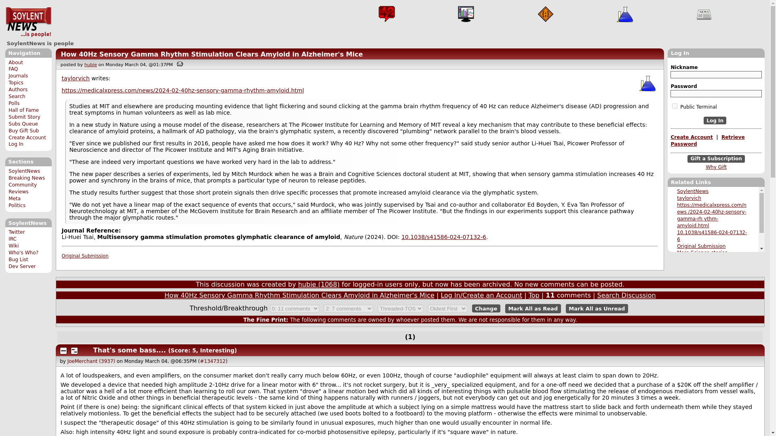 This screenshot has height=436, width=776. I want to click on Twitter, so click(17, 232).